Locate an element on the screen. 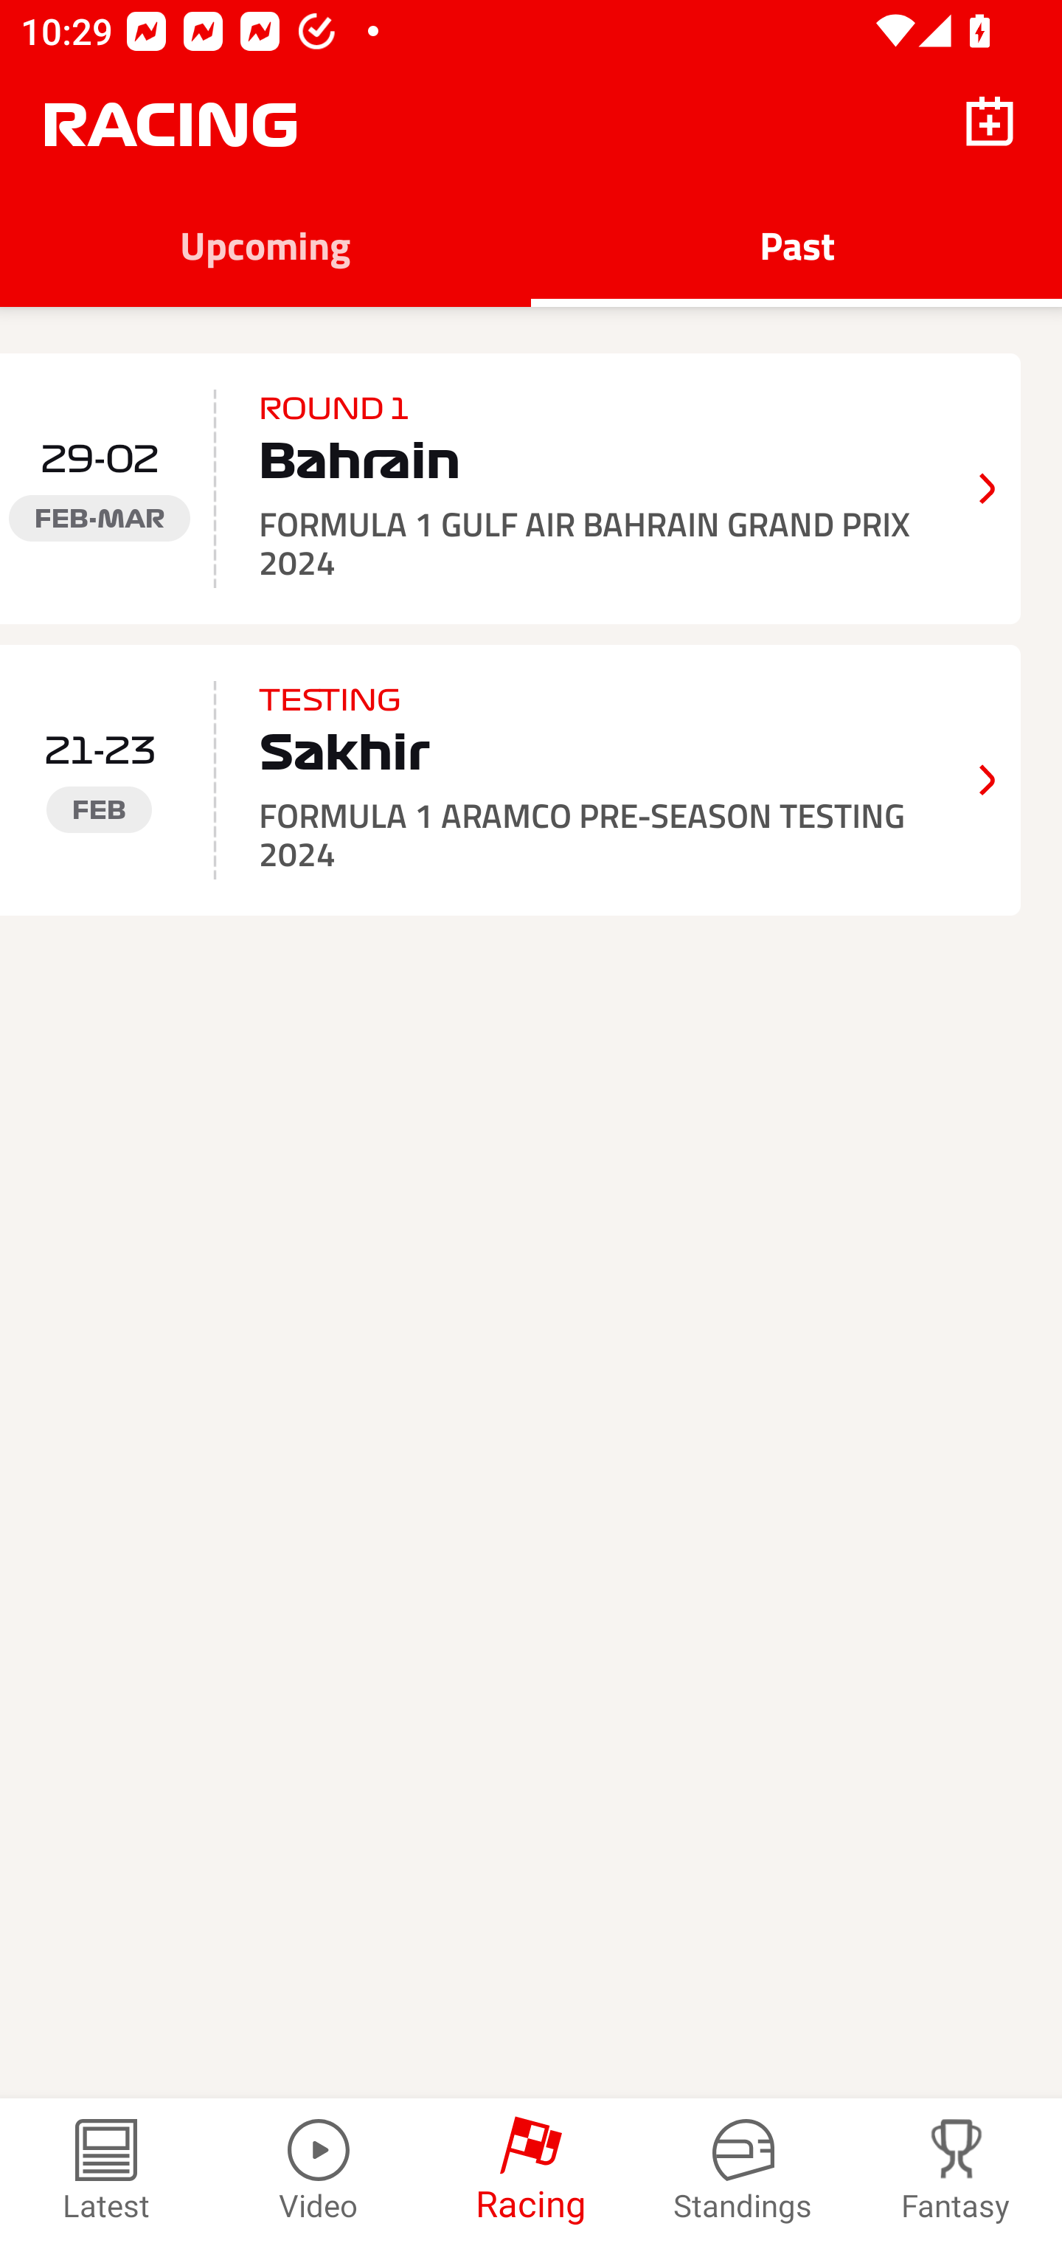 The height and width of the screenshot is (2243, 1062). Standings is located at coordinates (743, 2171).